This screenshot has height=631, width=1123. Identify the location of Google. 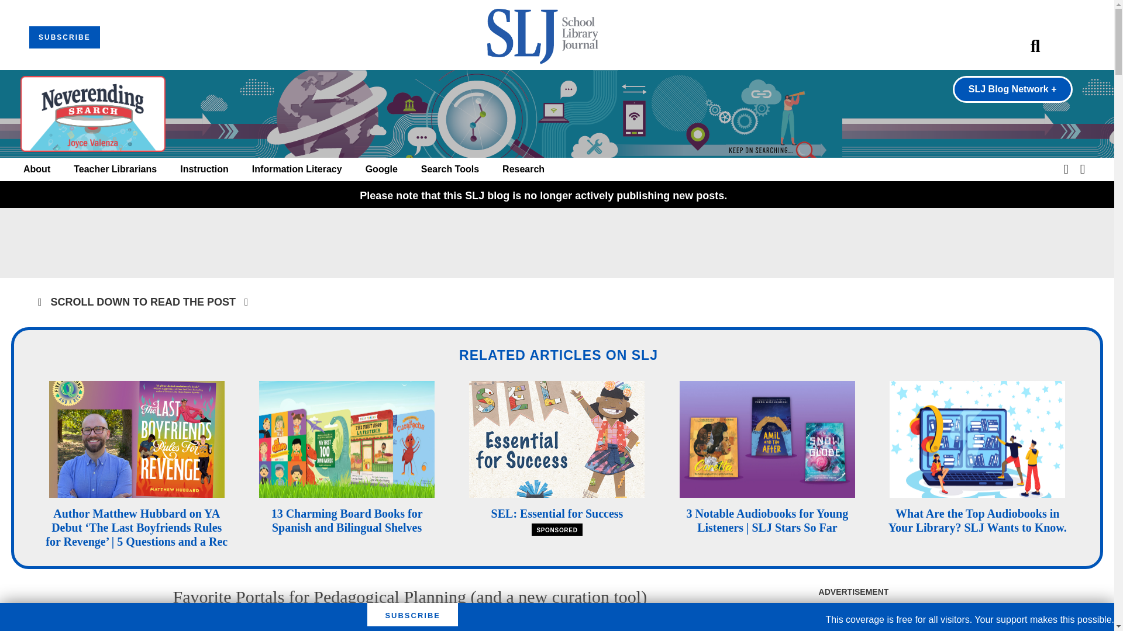
(381, 169).